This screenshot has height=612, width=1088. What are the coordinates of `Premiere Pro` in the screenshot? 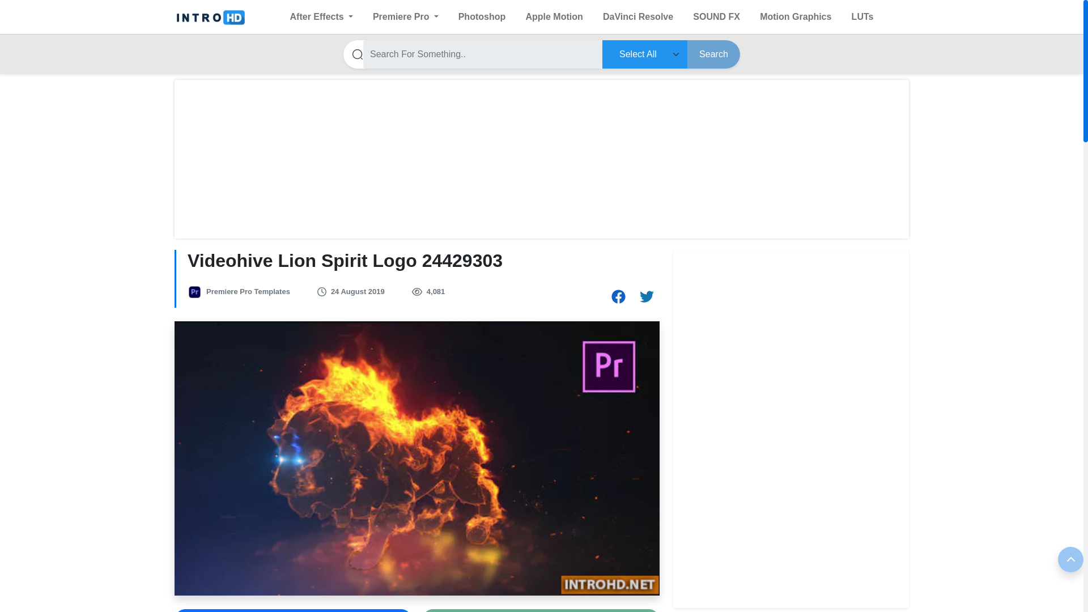 It's located at (406, 16).